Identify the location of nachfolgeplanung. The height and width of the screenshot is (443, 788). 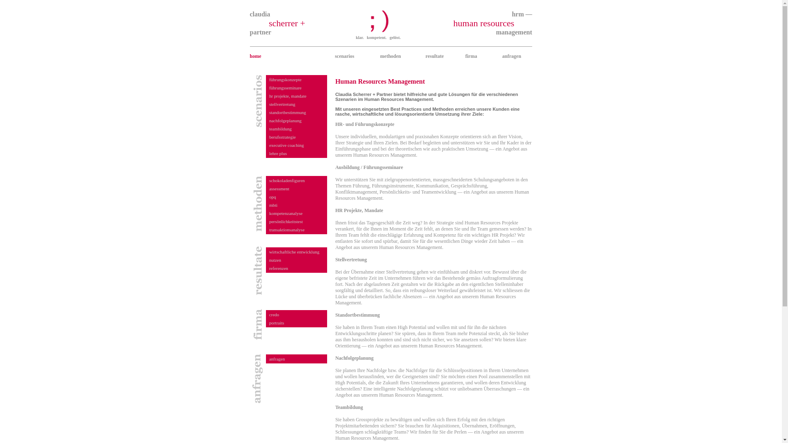
(286, 121).